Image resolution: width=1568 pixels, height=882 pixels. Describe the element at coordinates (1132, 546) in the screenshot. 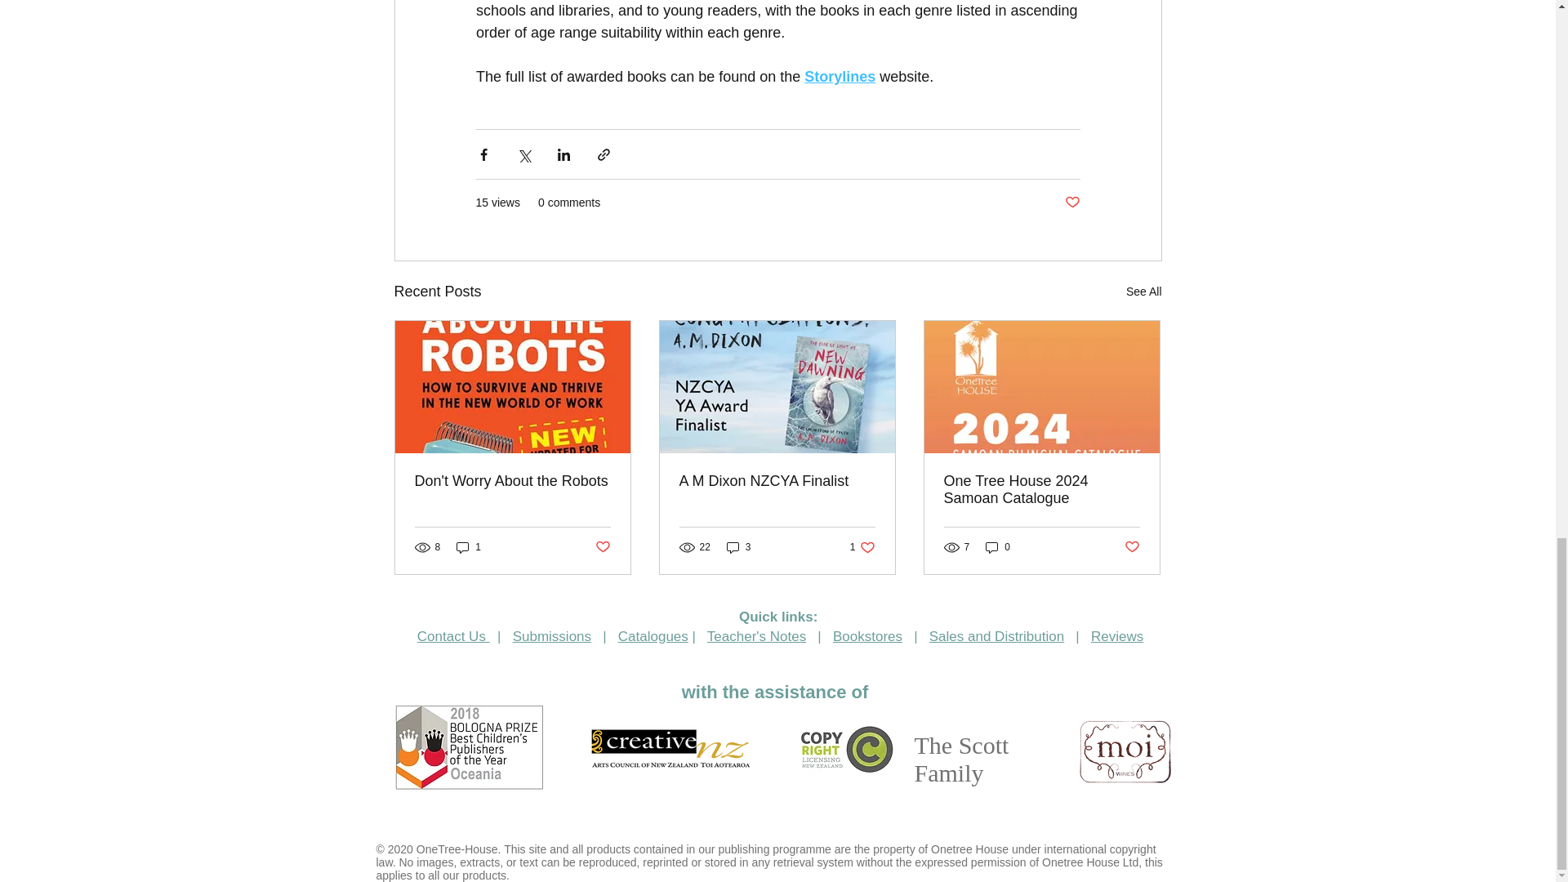

I see `A M Dixon NZCYA Finalist` at that location.